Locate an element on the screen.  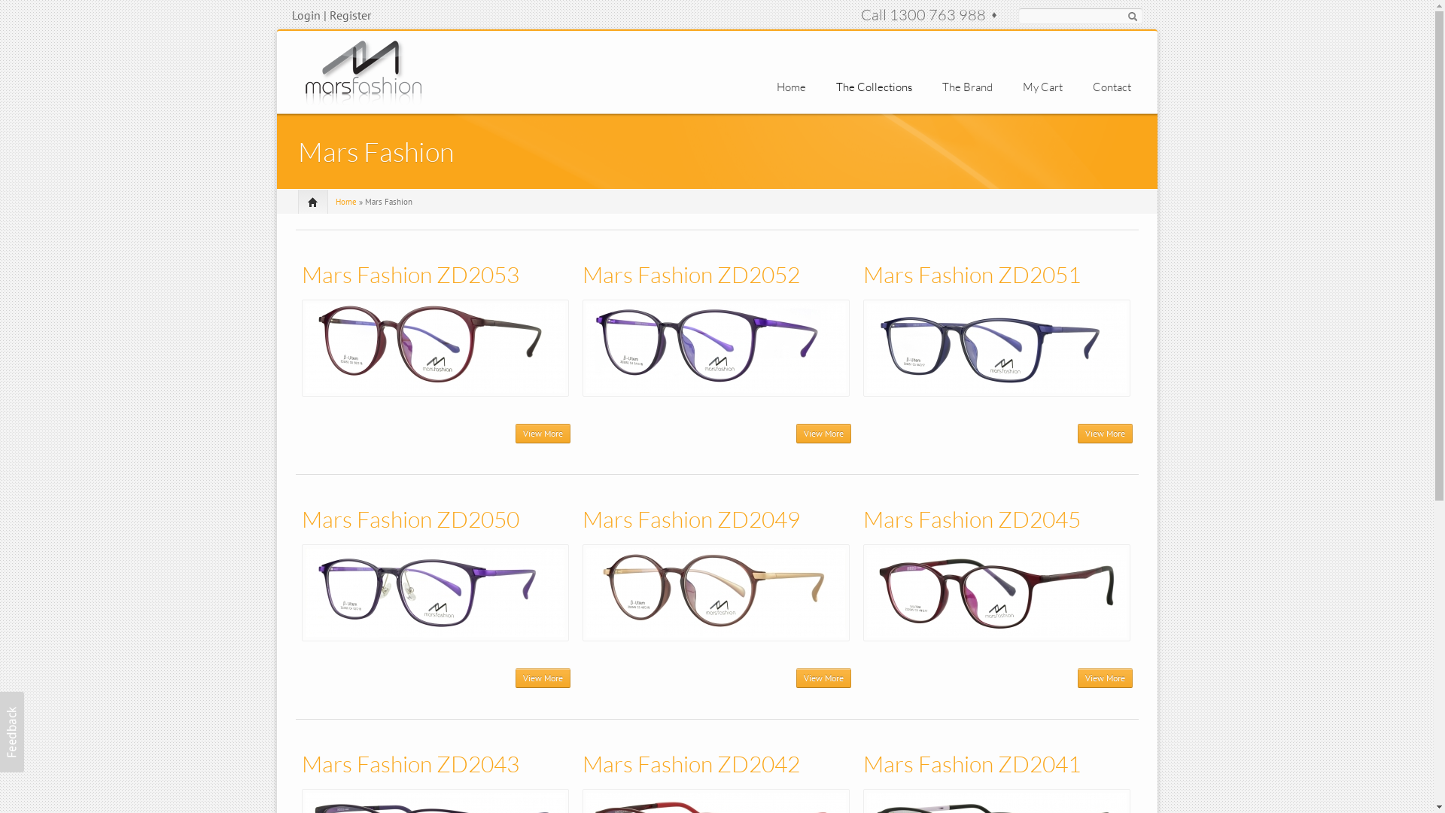
View More
about Mars Fashion ZD2050 is located at coordinates (543, 678).